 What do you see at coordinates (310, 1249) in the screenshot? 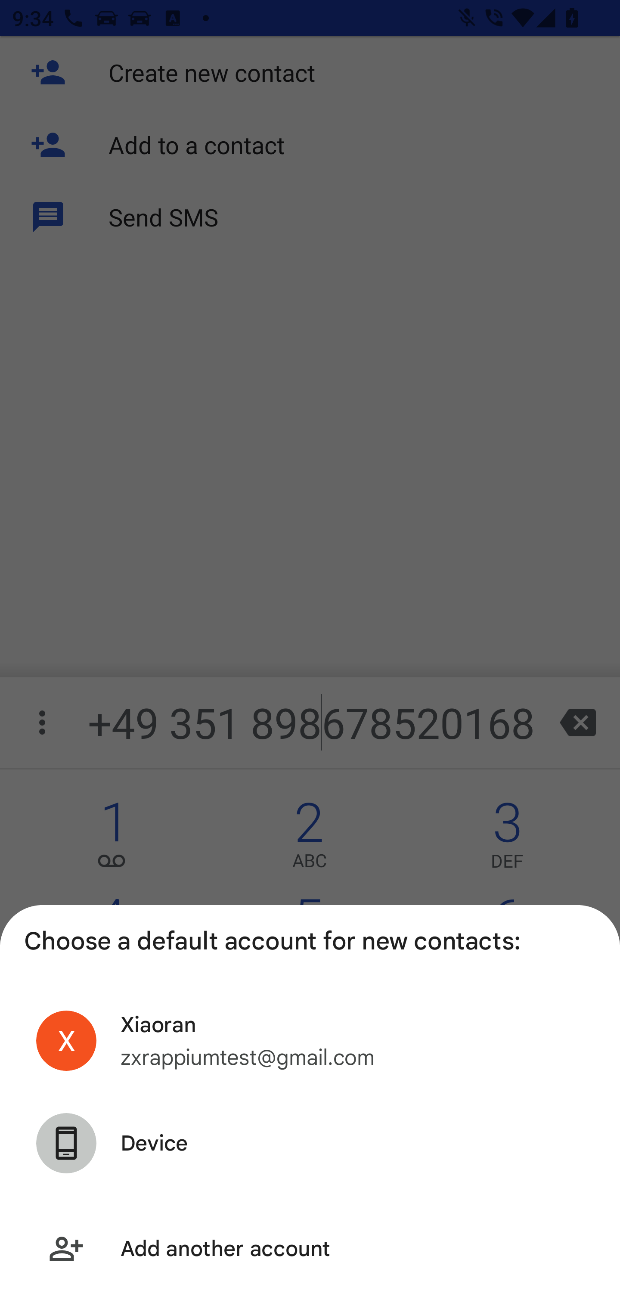
I see `Add another account` at bounding box center [310, 1249].